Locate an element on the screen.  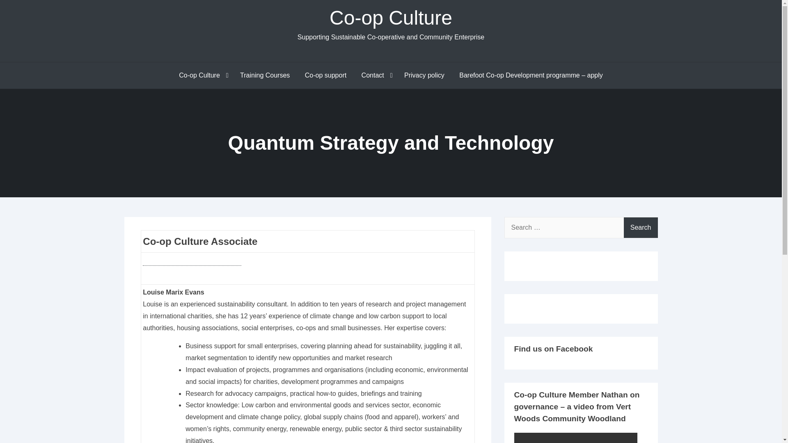
Co-op support is located at coordinates (326, 75).